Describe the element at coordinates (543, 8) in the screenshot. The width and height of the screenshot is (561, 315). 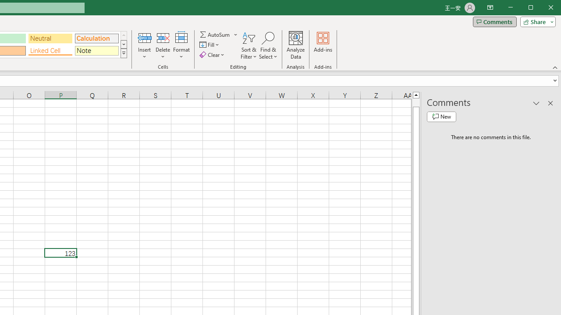
I see `Maximize` at that location.